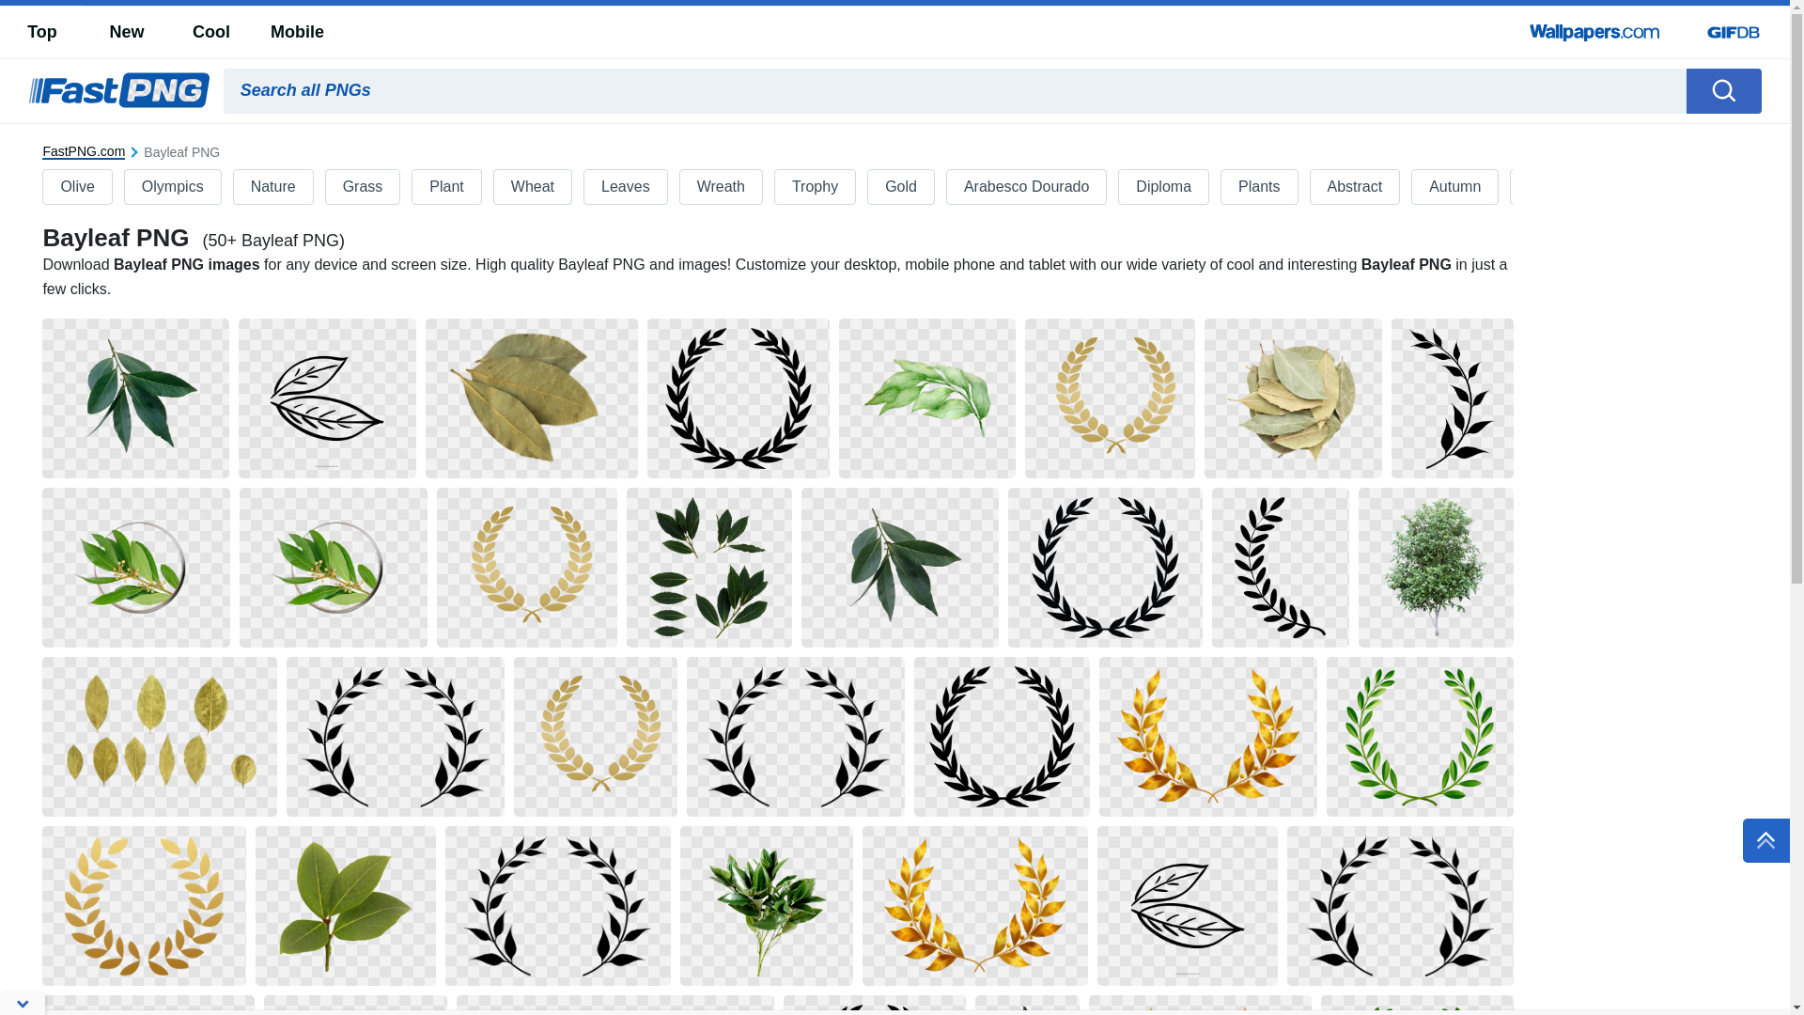 The image size is (1804, 1015). Describe the element at coordinates (363, 187) in the screenshot. I see `Grass` at that location.